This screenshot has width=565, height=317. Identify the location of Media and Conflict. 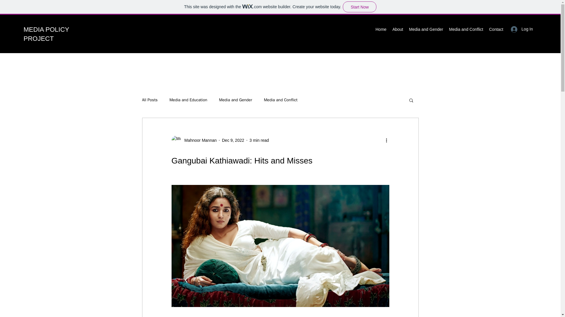
(466, 29).